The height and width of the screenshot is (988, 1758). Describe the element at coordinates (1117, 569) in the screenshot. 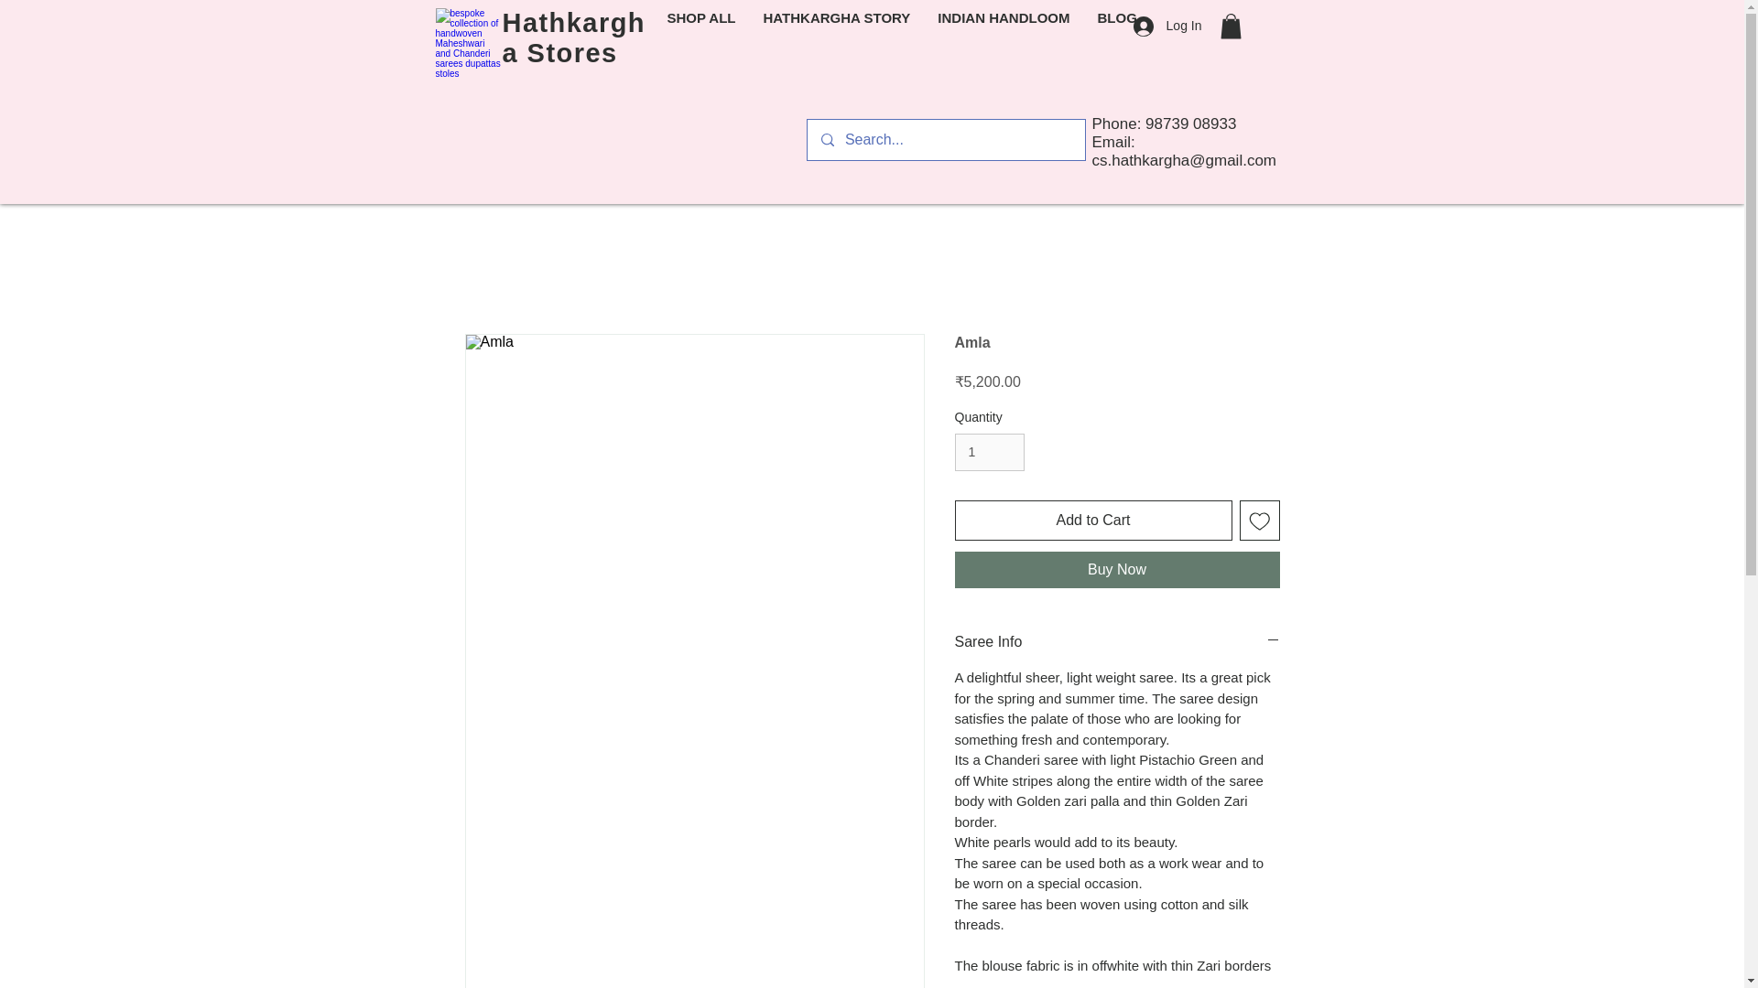

I see `Buy Now` at that location.